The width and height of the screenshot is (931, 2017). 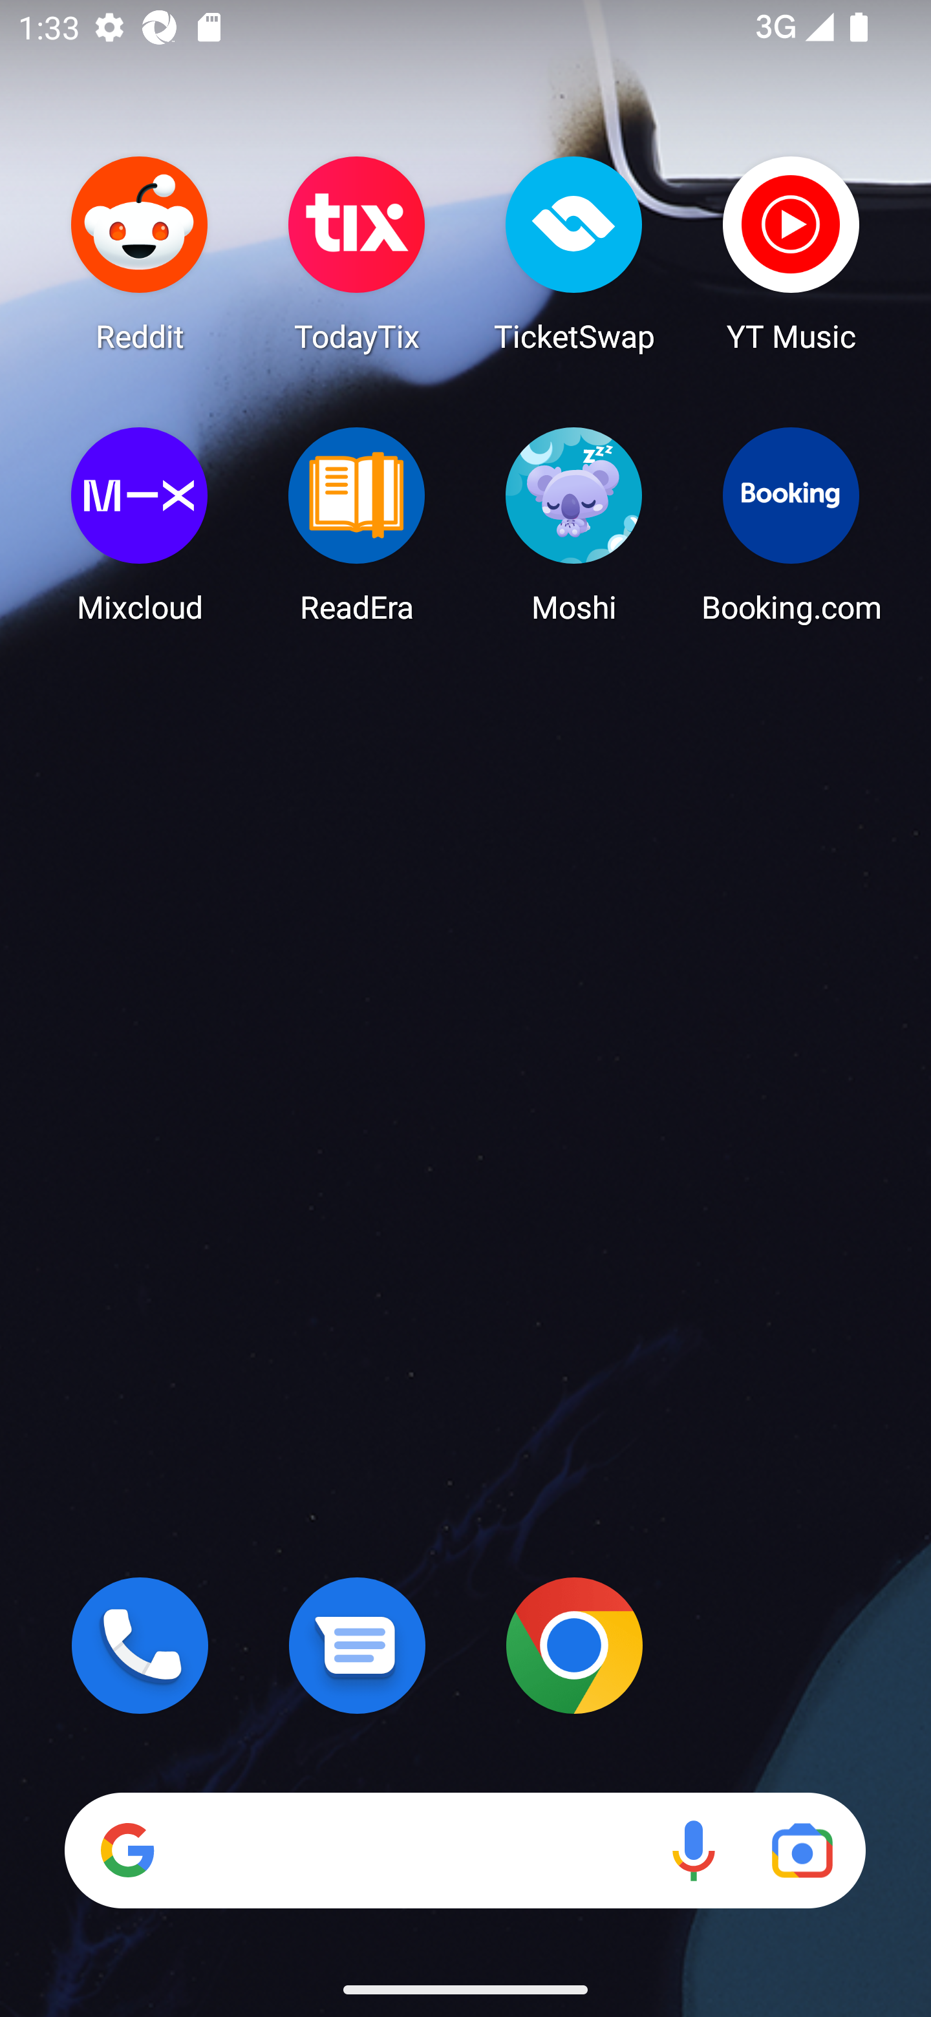 What do you see at coordinates (357, 524) in the screenshot?
I see `ReadEra` at bounding box center [357, 524].